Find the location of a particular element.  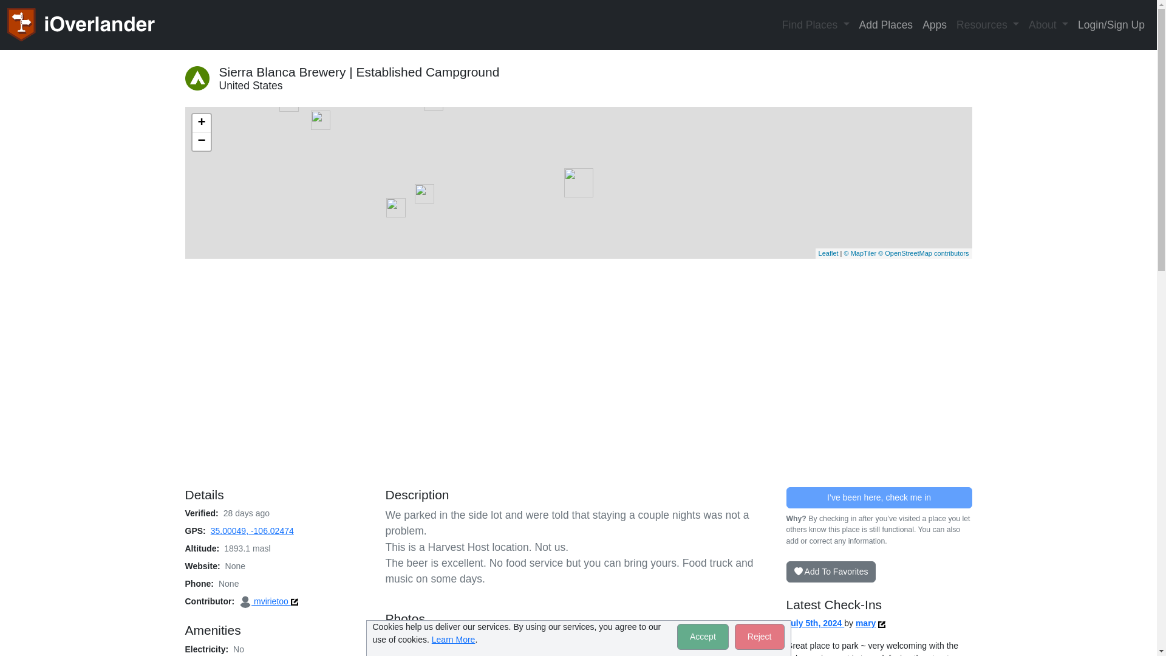

Leaflet is located at coordinates (828, 253).